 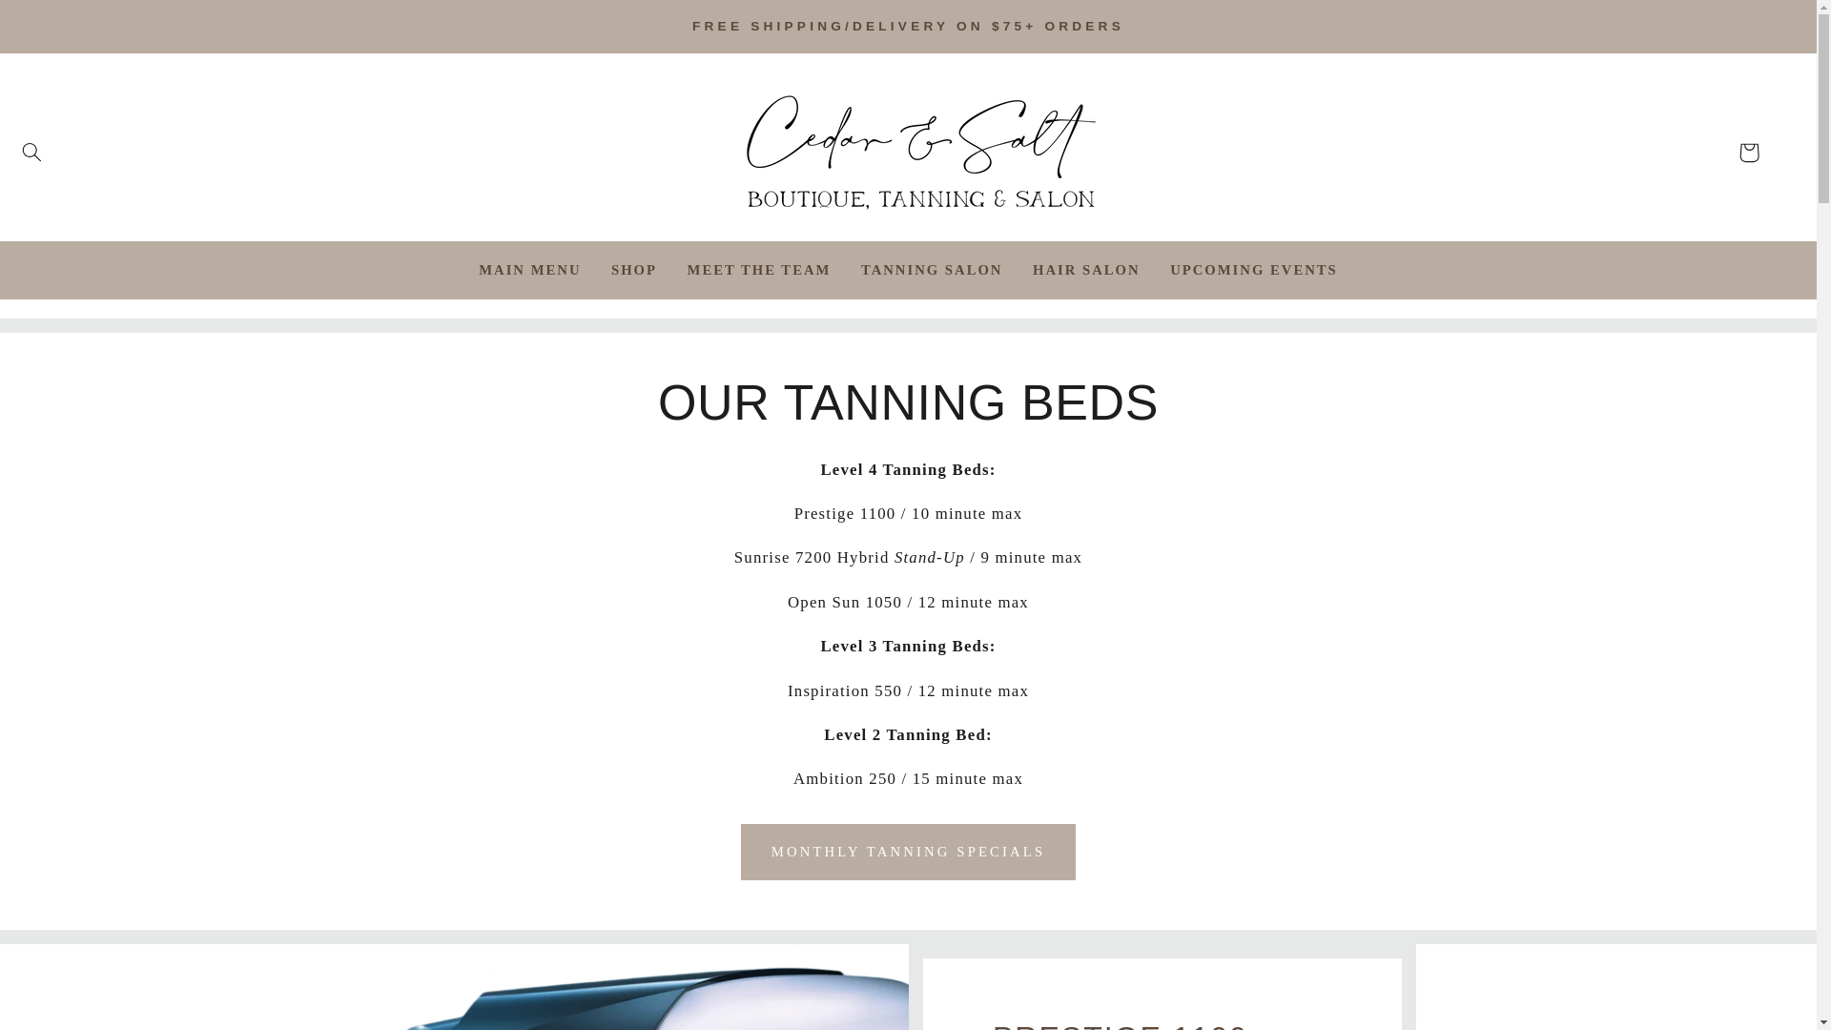 What do you see at coordinates (1748, 153) in the screenshot?
I see `Cart` at bounding box center [1748, 153].